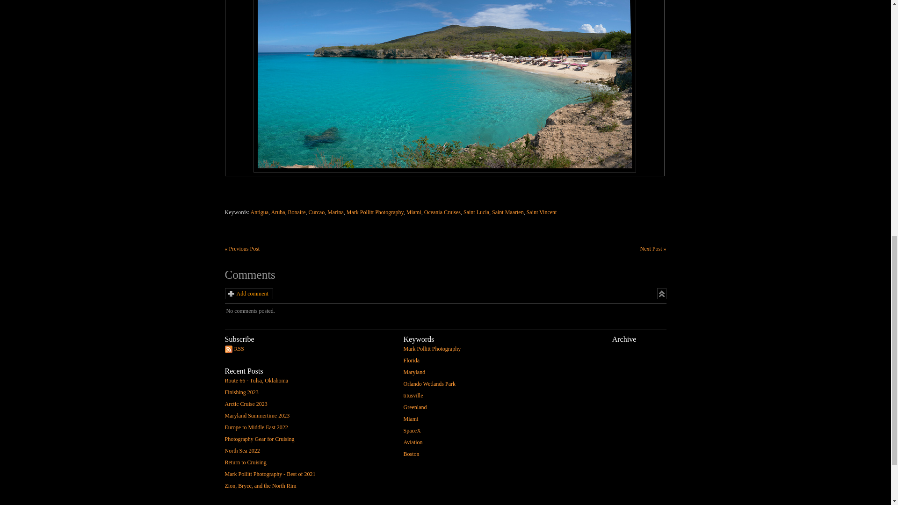 This screenshot has width=898, height=505. What do you see at coordinates (297, 212) in the screenshot?
I see `Bonaire` at bounding box center [297, 212].